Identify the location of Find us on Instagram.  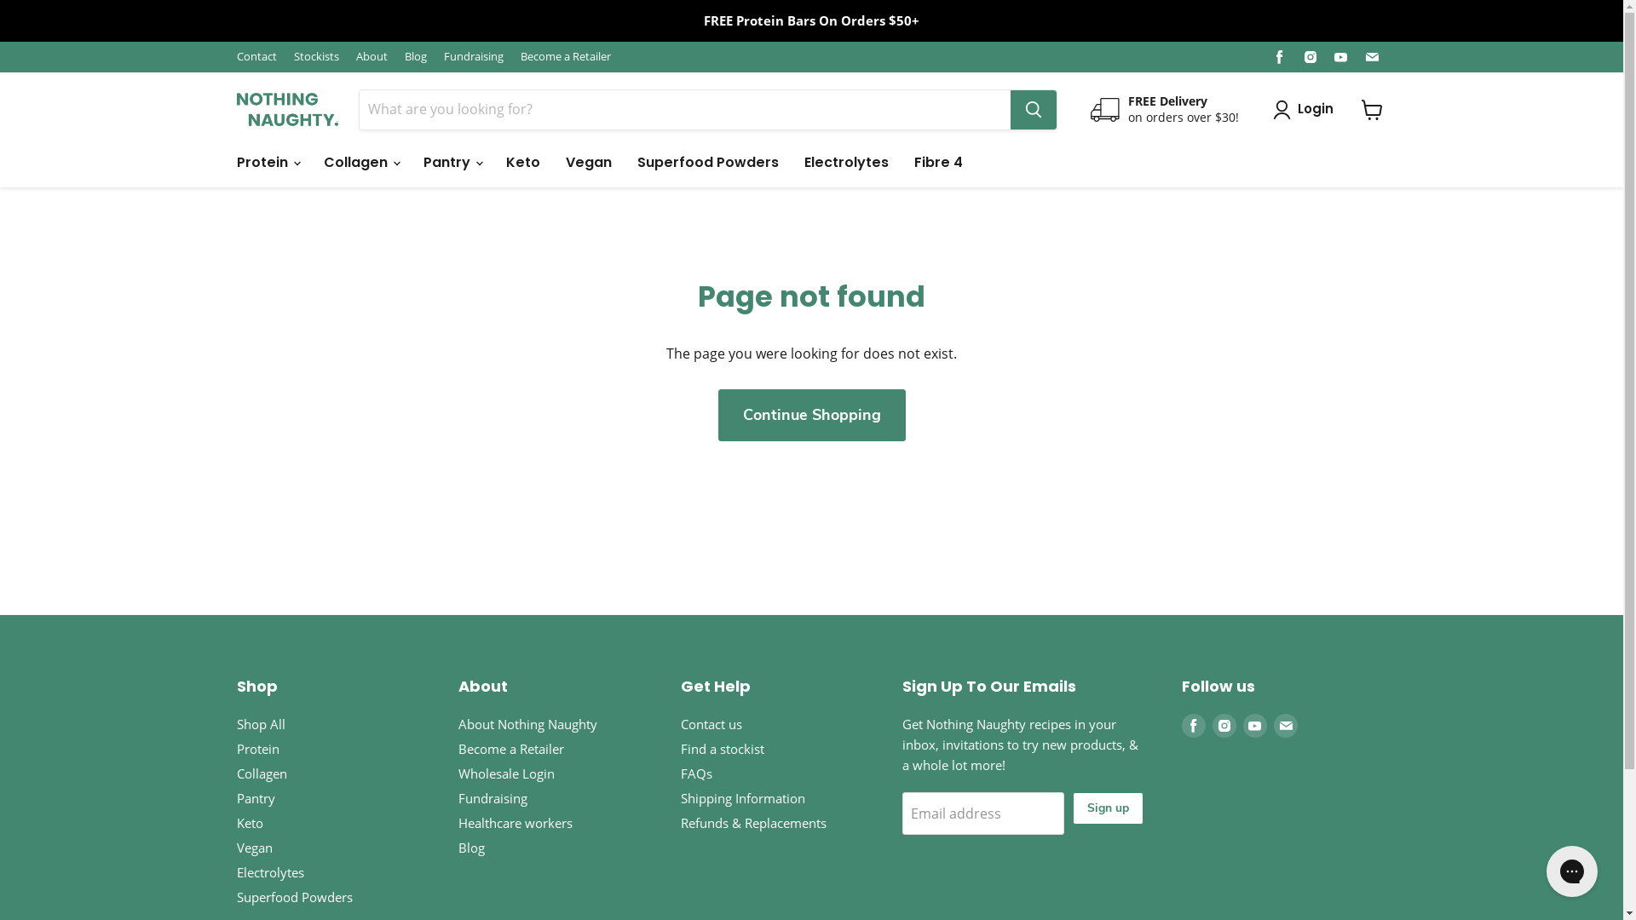
(1224, 726).